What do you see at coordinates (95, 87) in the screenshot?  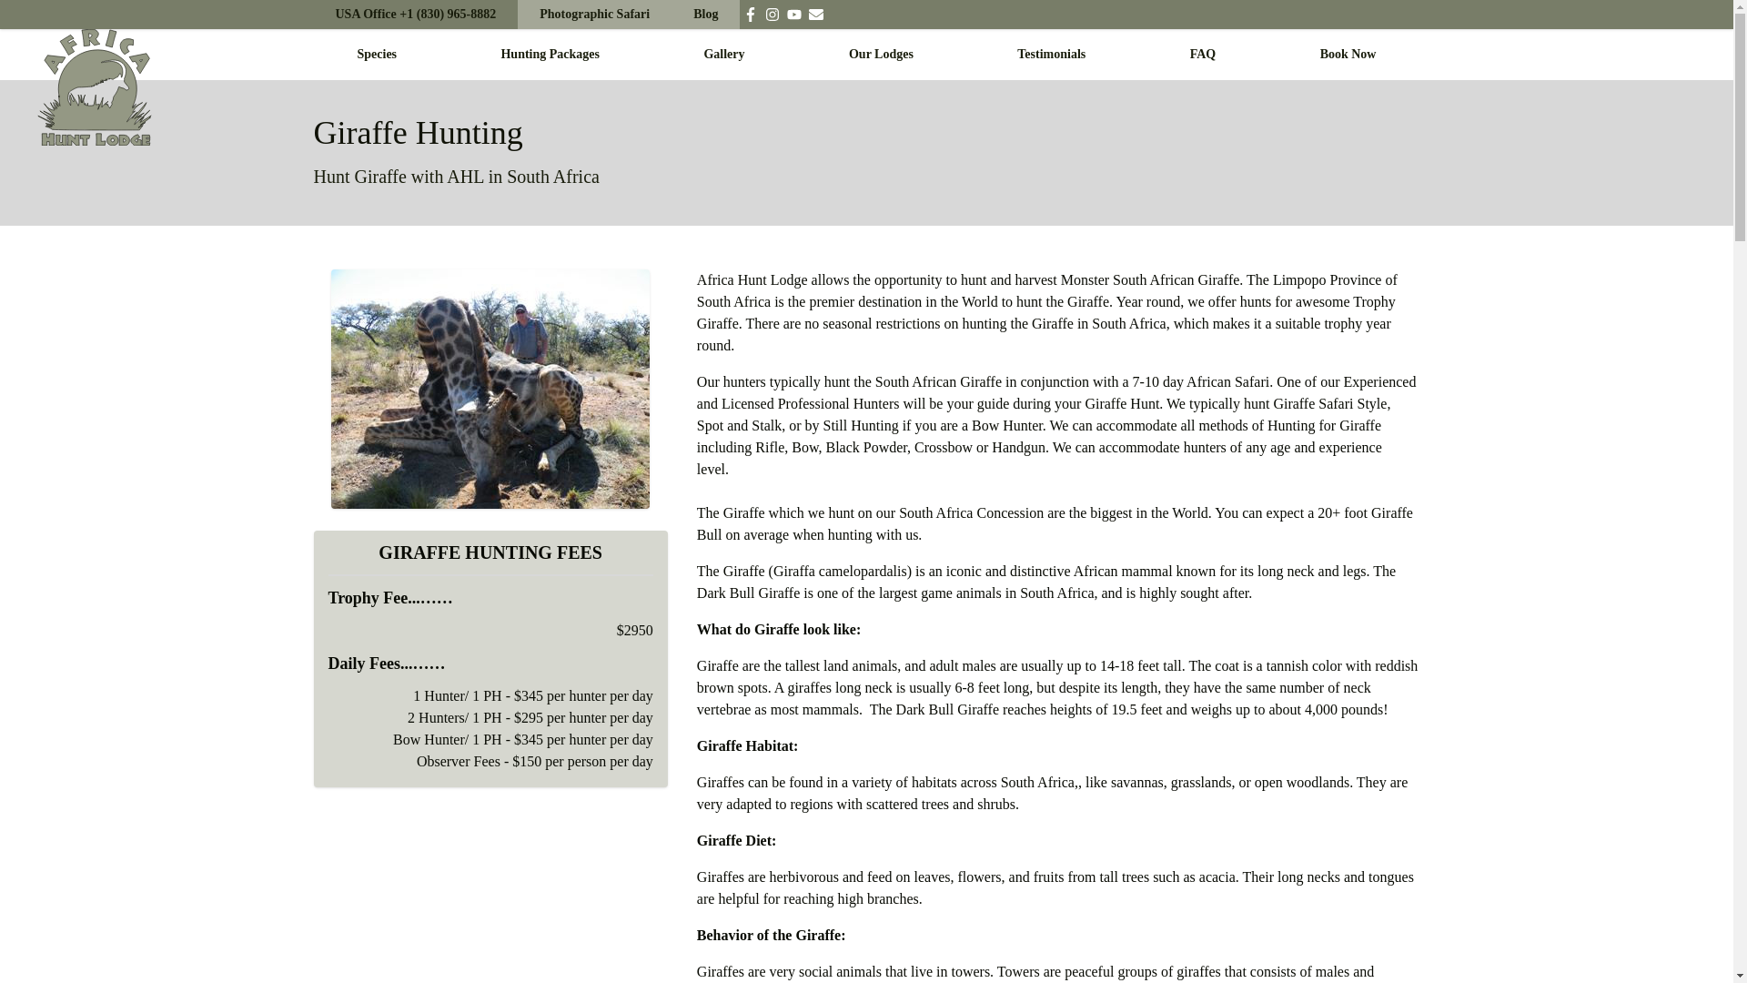 I see `Africa Hunt Lodge` at bounding box center [95, 87].